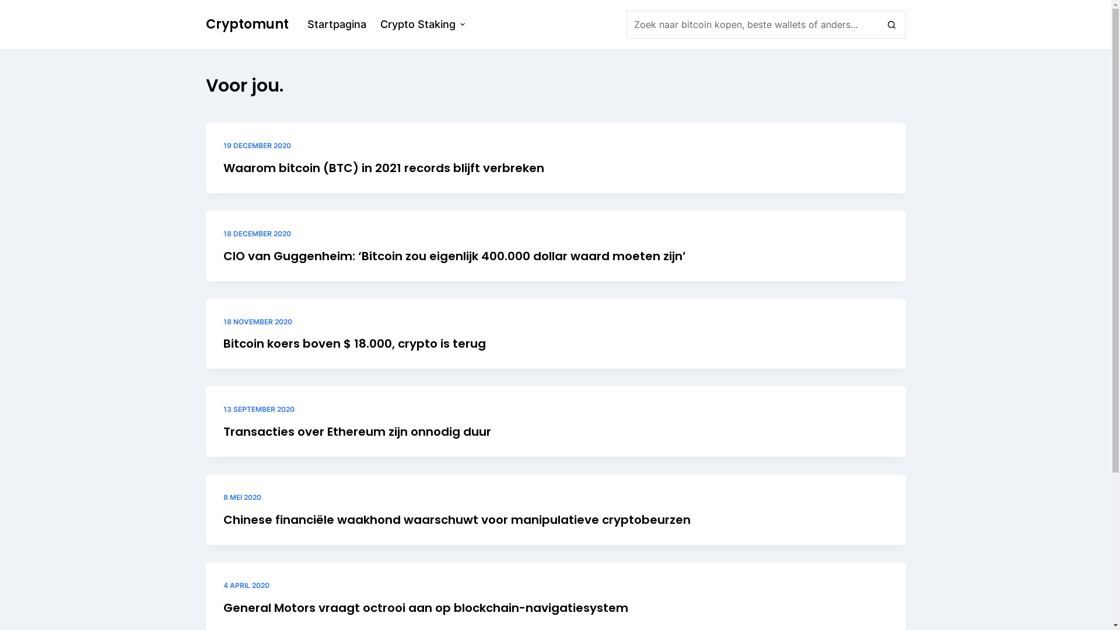 The width and height of the screenshot is (1120, 630). Describe the element at coordinates (12, 6) in the screenshot. I see `Skip to content` at that location.